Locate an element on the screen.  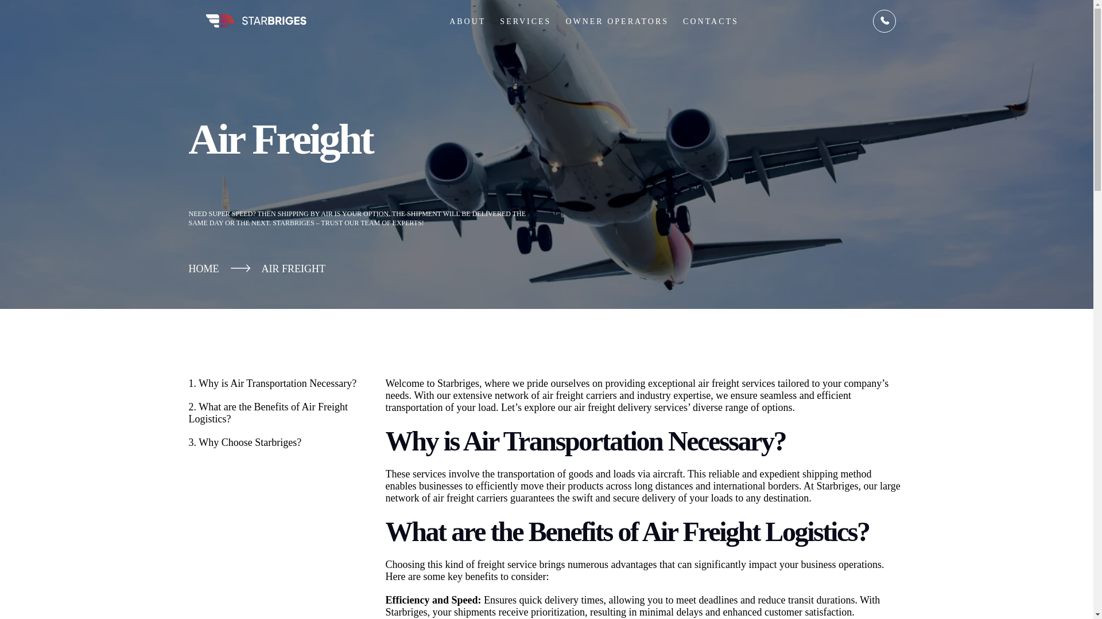
OWNER OPERATORS is located at coordinates (616, 13).